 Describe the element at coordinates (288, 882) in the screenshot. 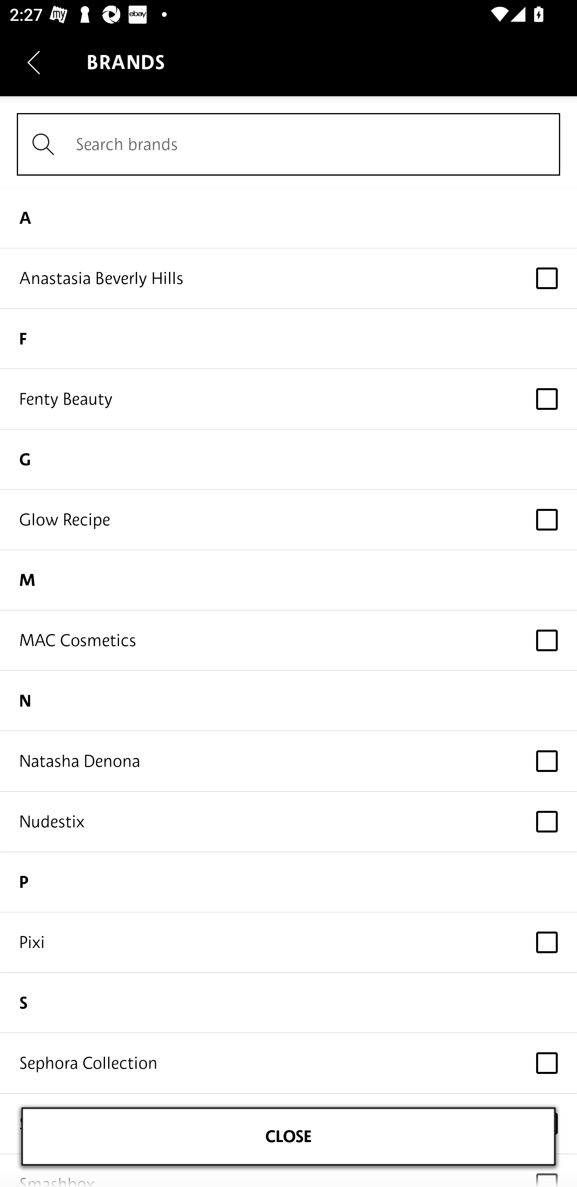

I see `P` at that location.